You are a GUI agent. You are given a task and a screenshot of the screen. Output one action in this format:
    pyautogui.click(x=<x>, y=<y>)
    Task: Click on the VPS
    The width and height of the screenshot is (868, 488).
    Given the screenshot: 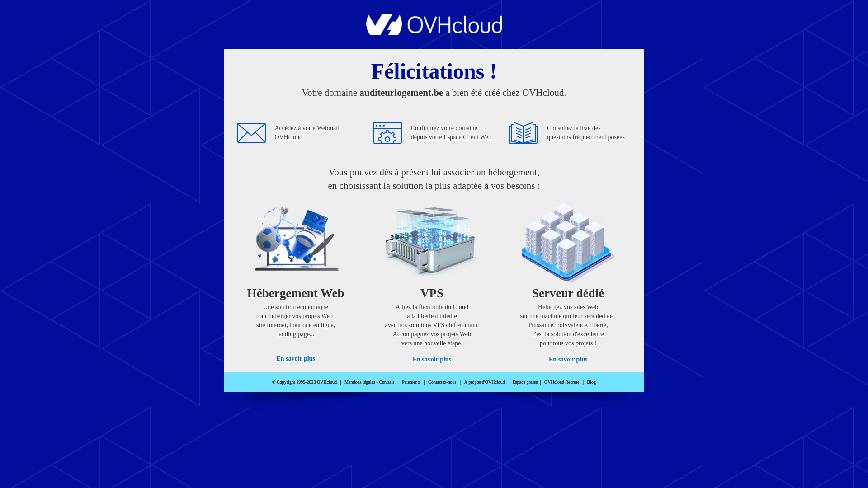 What is the action you would take?
    pyautogui.click(x=432, y=280)
    